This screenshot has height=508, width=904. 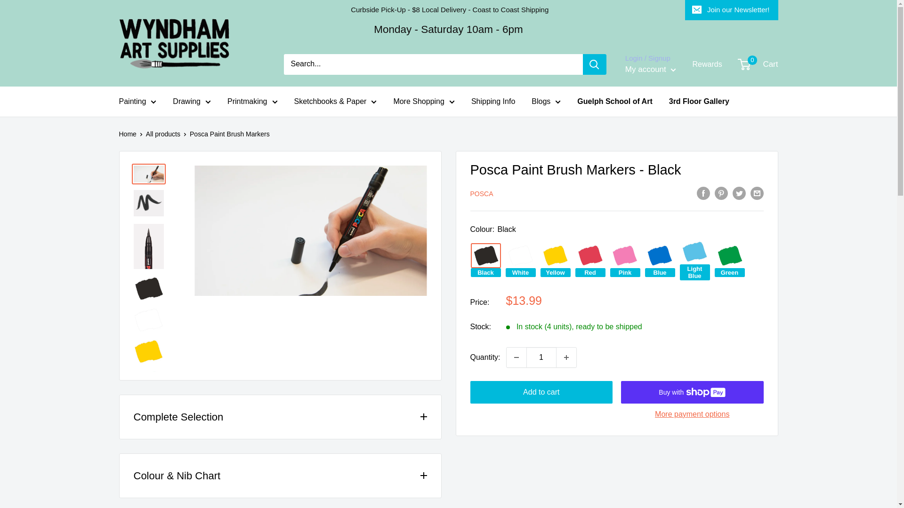 I want to click on Blue, so click(x=660, y=256).